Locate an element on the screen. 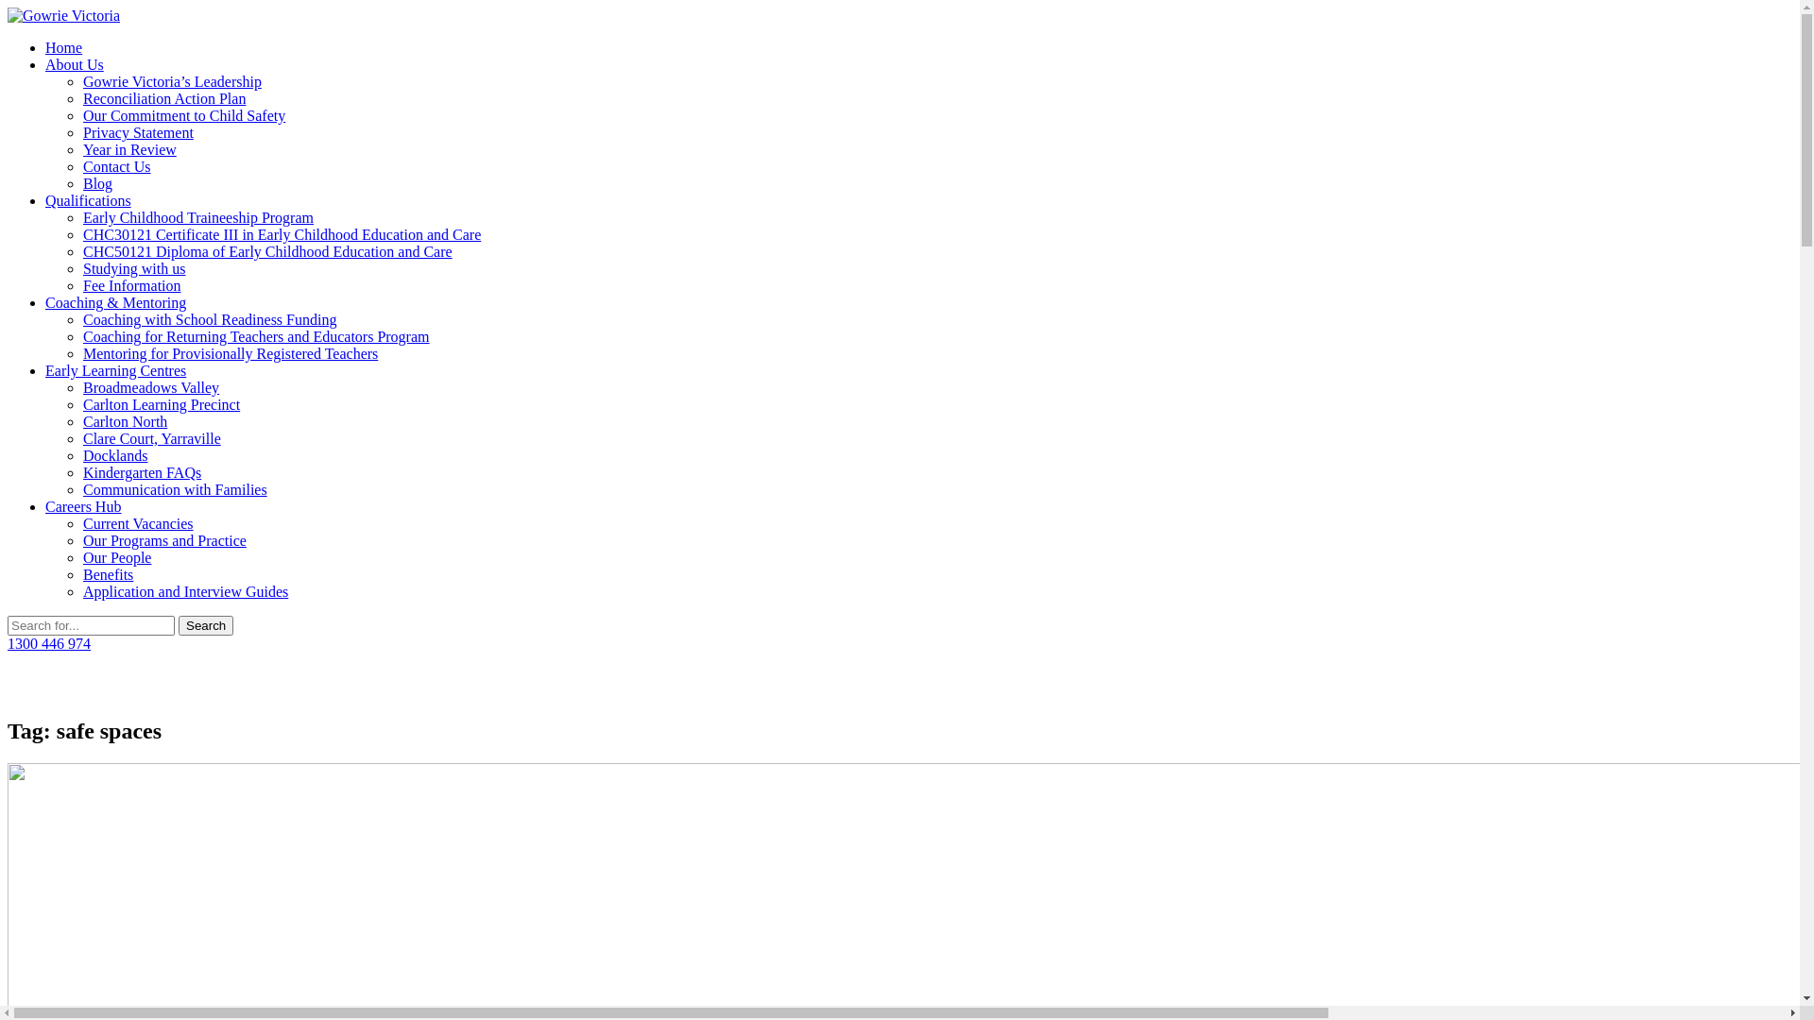 The image size is (1814, 1020). Clare Court, Yarraville is located at coordinates (152, 438).